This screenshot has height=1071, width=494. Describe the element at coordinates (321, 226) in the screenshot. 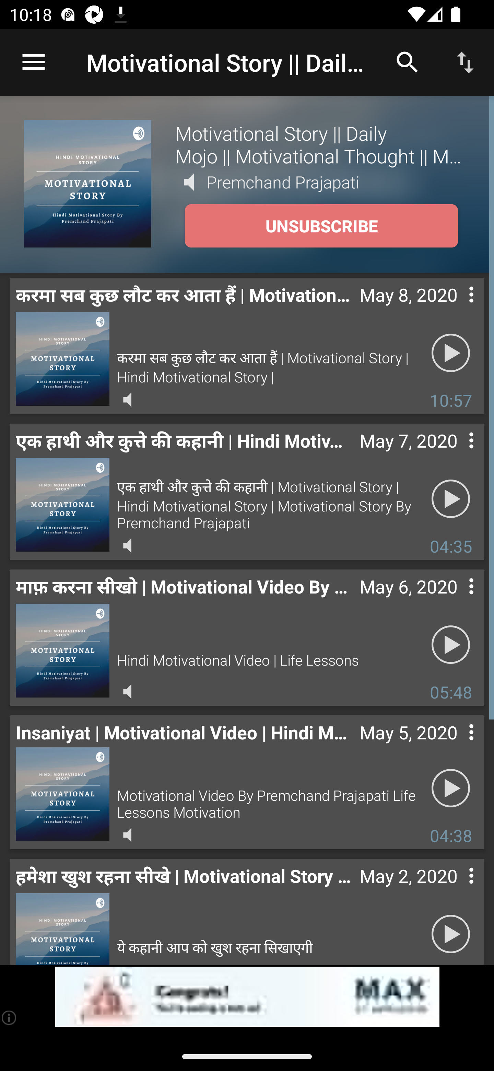

I see `UNSUBSCRIBE` at that location.